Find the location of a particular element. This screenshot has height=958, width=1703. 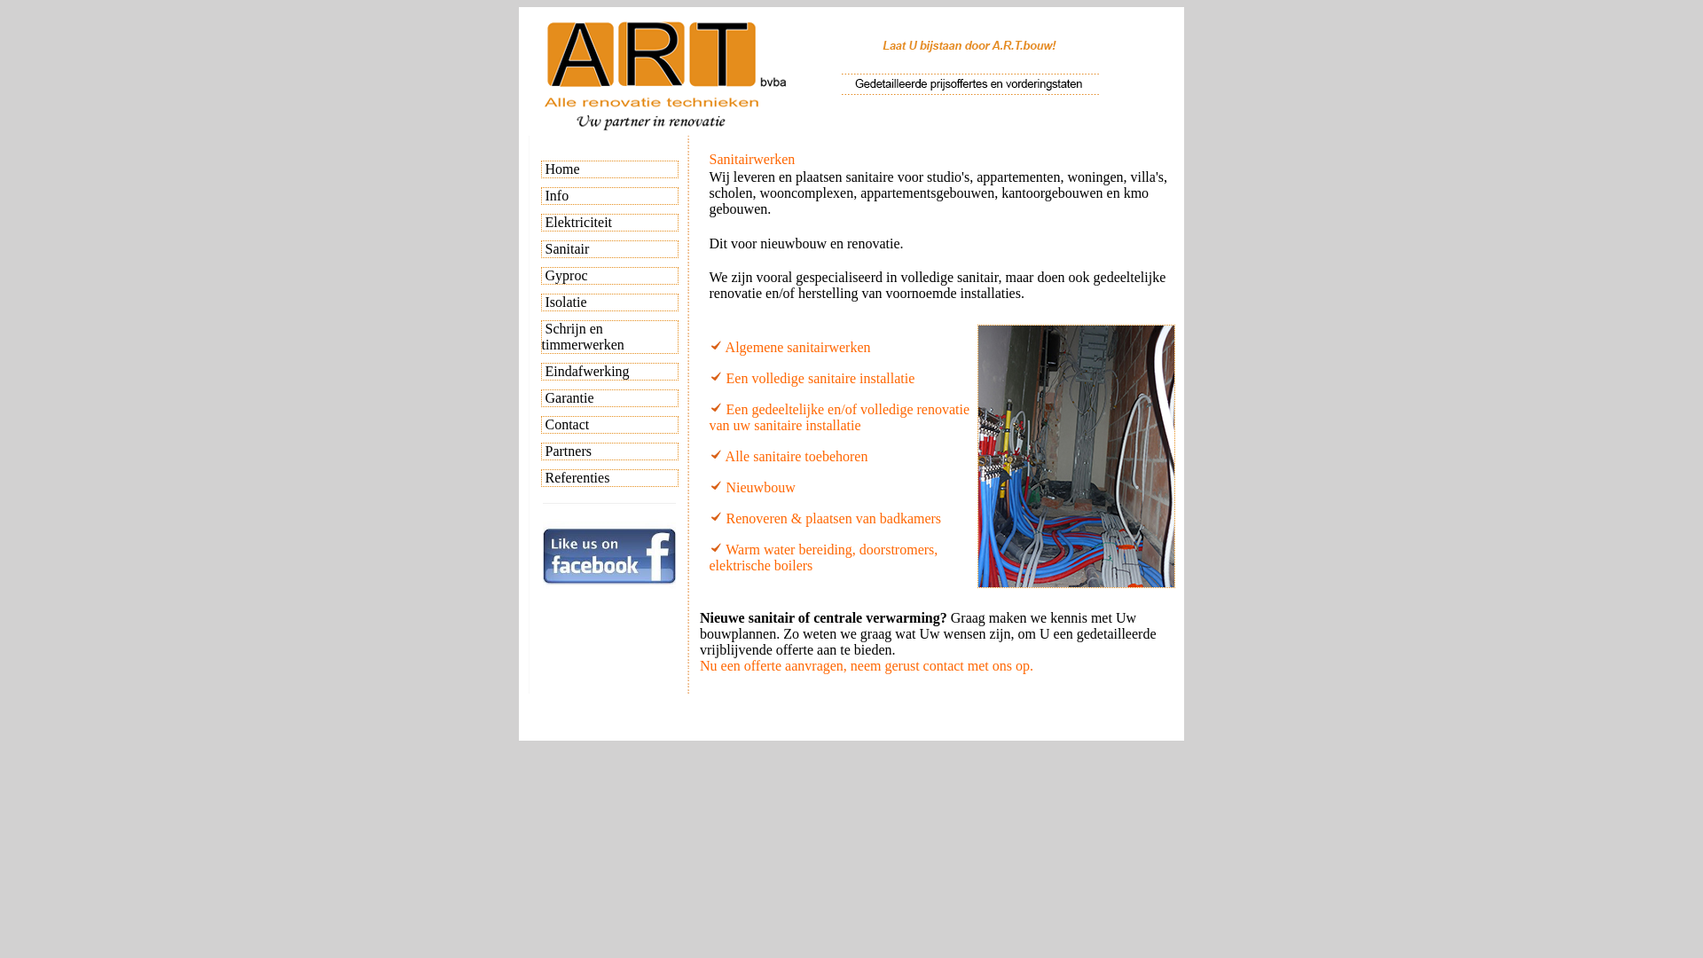

Partners is located at coordinates (568, 451).